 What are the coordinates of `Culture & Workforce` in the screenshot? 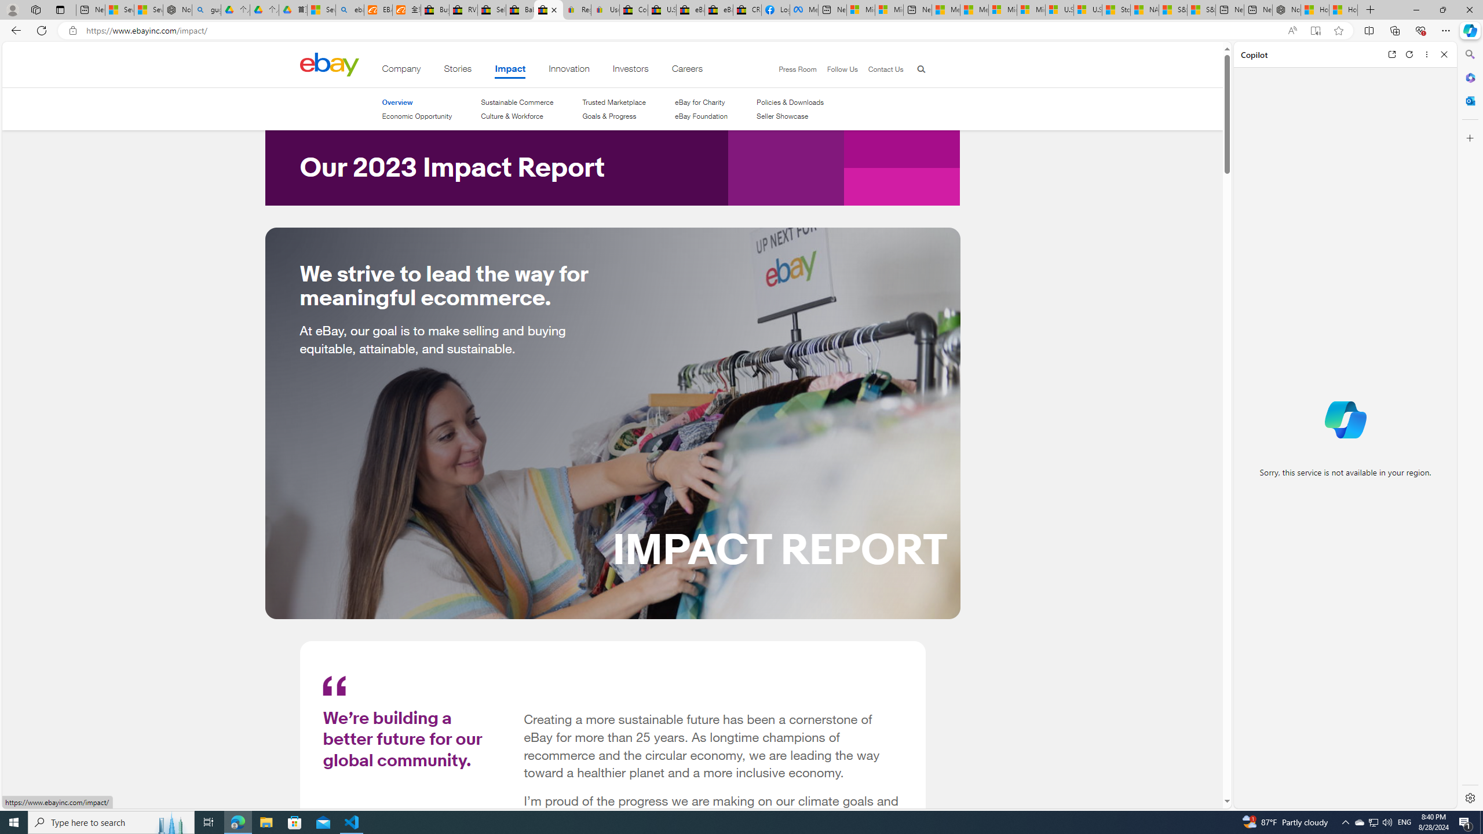 It's located at (511, 116).